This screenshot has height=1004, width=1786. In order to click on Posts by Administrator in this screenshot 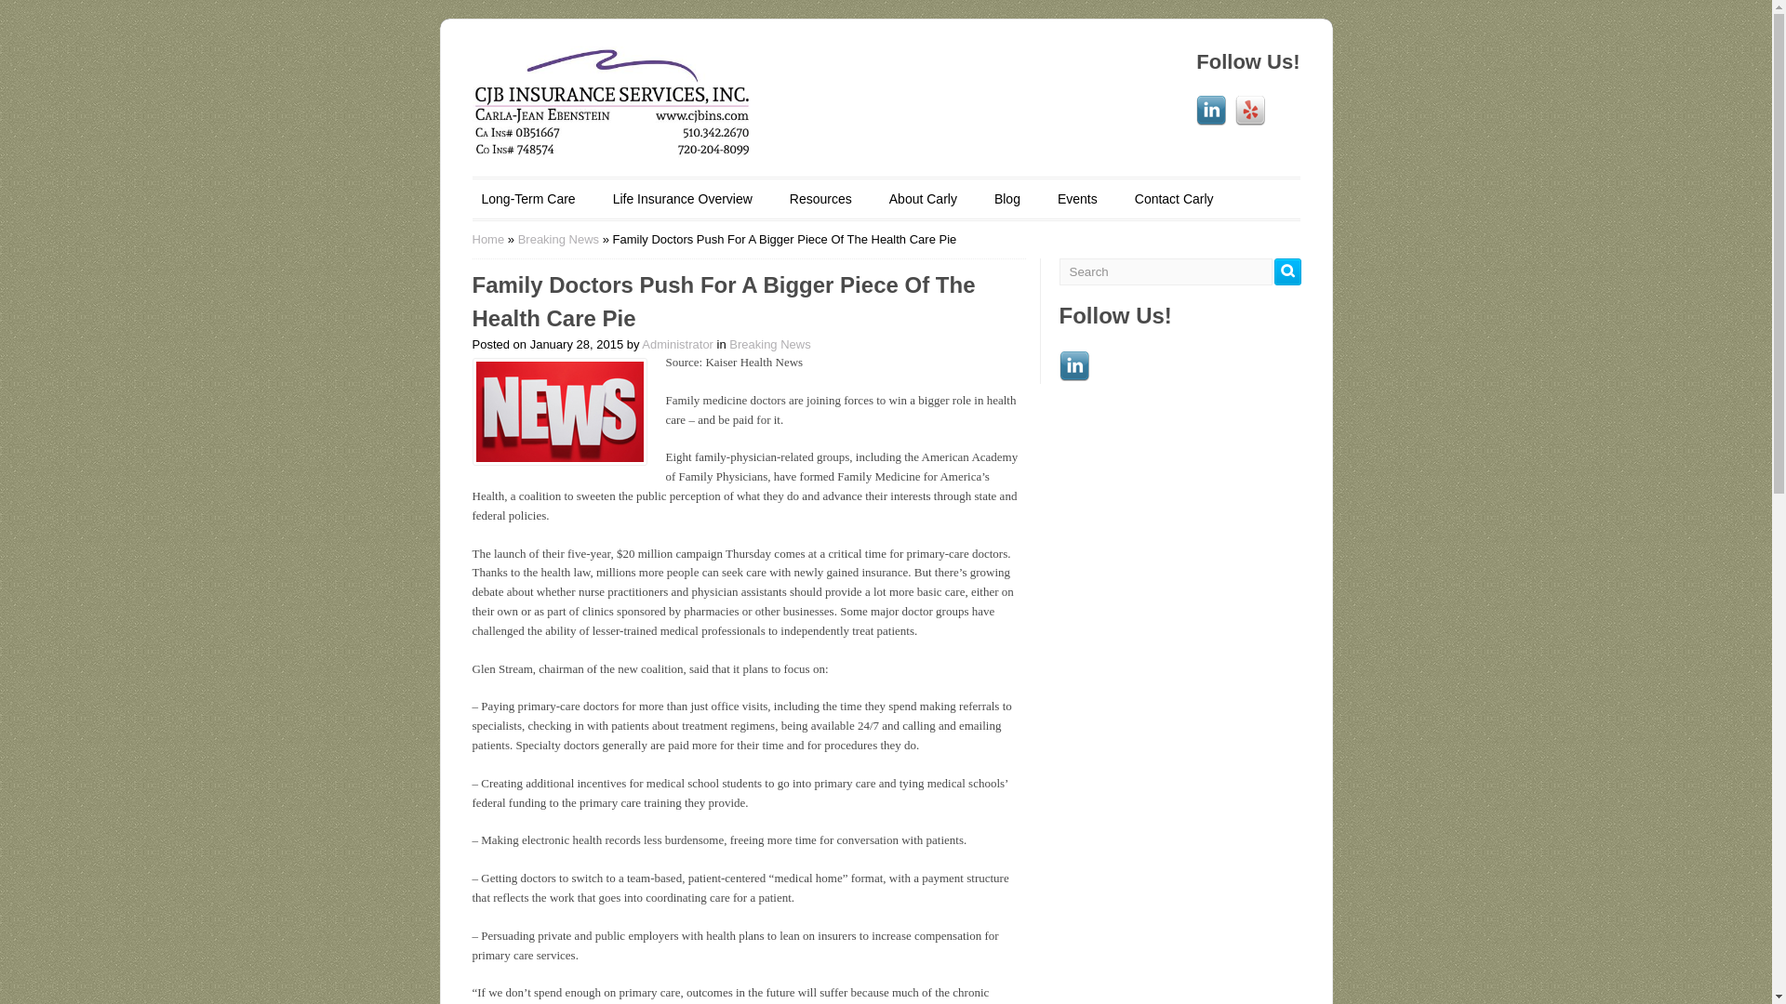, I will do `click(677, 342)`.